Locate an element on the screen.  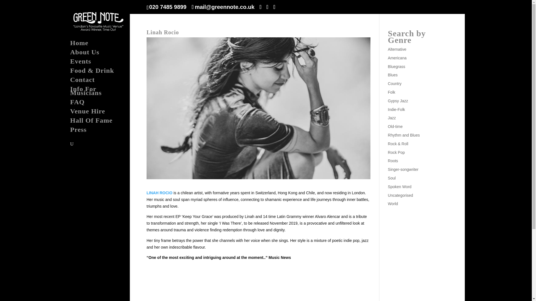
Press is located at coordinates (104, 132).